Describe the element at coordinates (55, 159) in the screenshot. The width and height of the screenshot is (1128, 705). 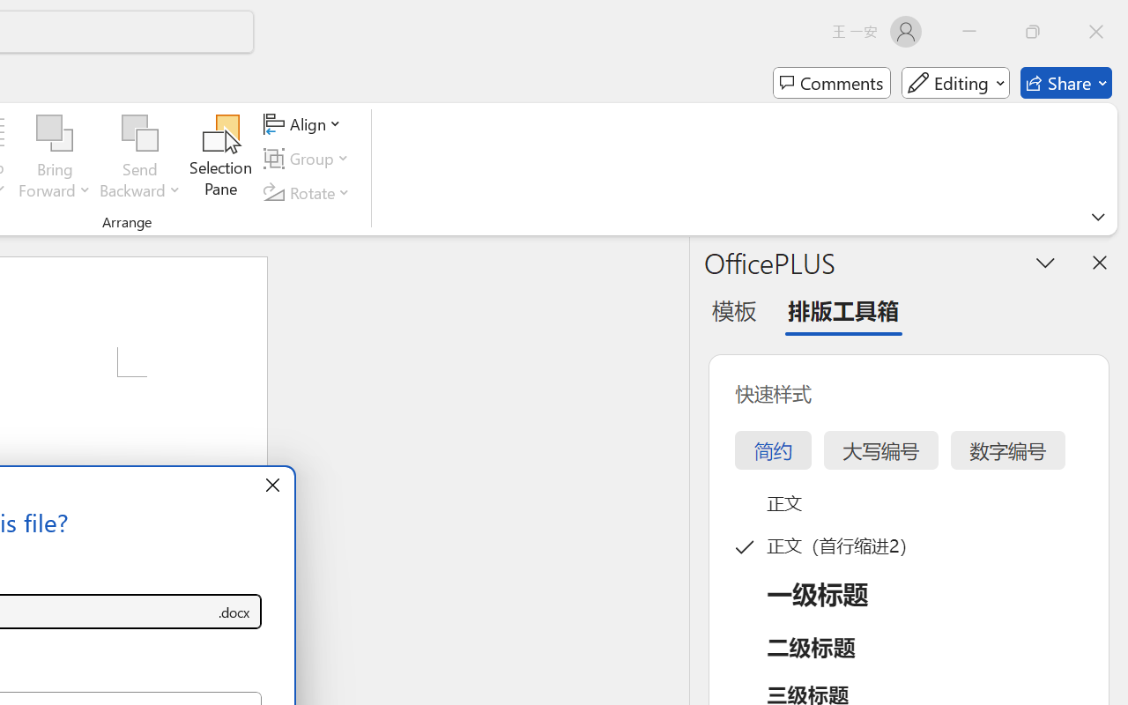
I see `Bring Forward` at that location.